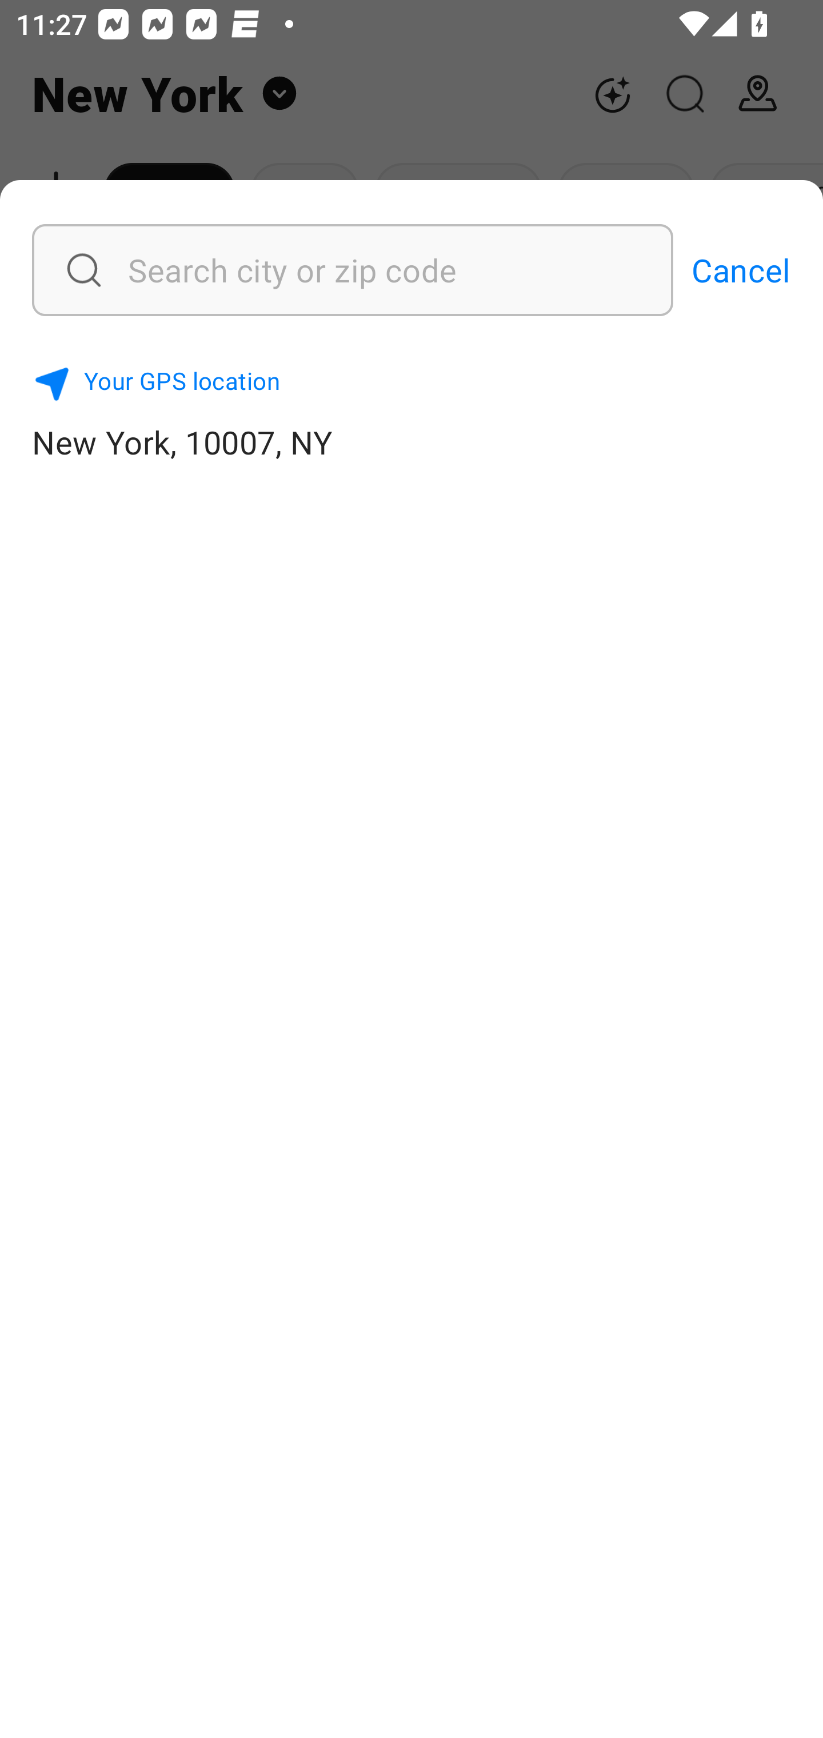 The height and width of the screenshot is (1738, 823). I want to click on Cancel, so click(741, 270).